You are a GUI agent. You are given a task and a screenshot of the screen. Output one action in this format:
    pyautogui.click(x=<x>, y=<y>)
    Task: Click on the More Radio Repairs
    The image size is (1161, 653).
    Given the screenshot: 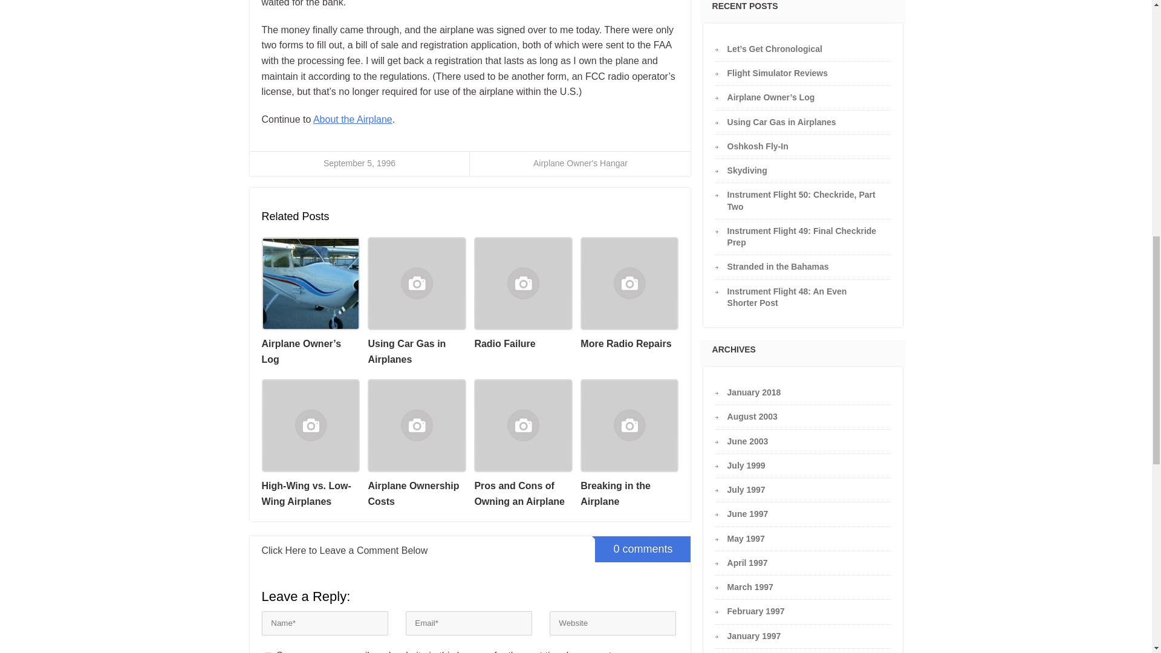 What is the action you would take?
    pyautogui.click(x=629, y=294)
    